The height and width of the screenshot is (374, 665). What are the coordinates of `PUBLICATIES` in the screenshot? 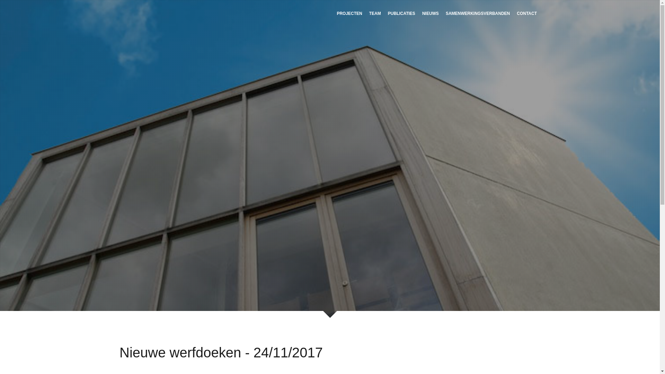 It's located at (402, 13).